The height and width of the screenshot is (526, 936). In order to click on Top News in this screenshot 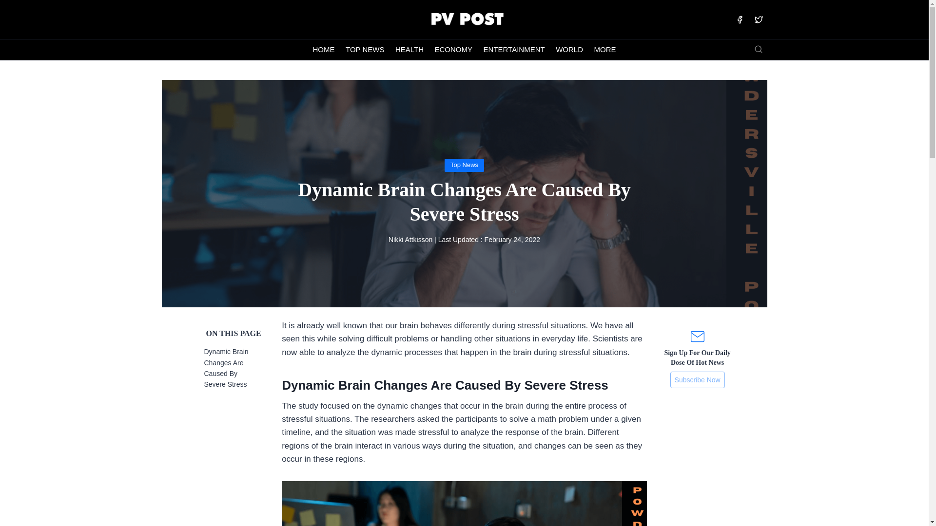, I will do `click(464, 165)`.